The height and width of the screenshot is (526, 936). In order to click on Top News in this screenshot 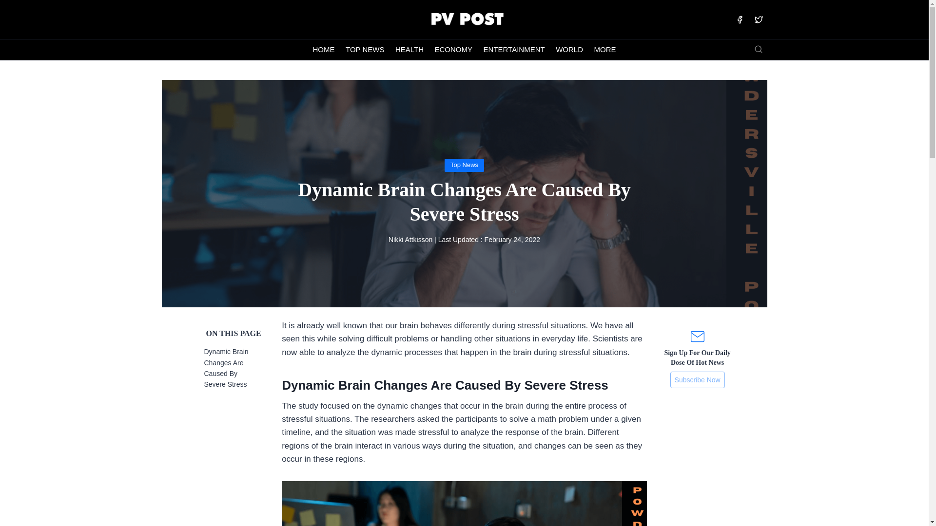, I will do `click(464, 165)`.